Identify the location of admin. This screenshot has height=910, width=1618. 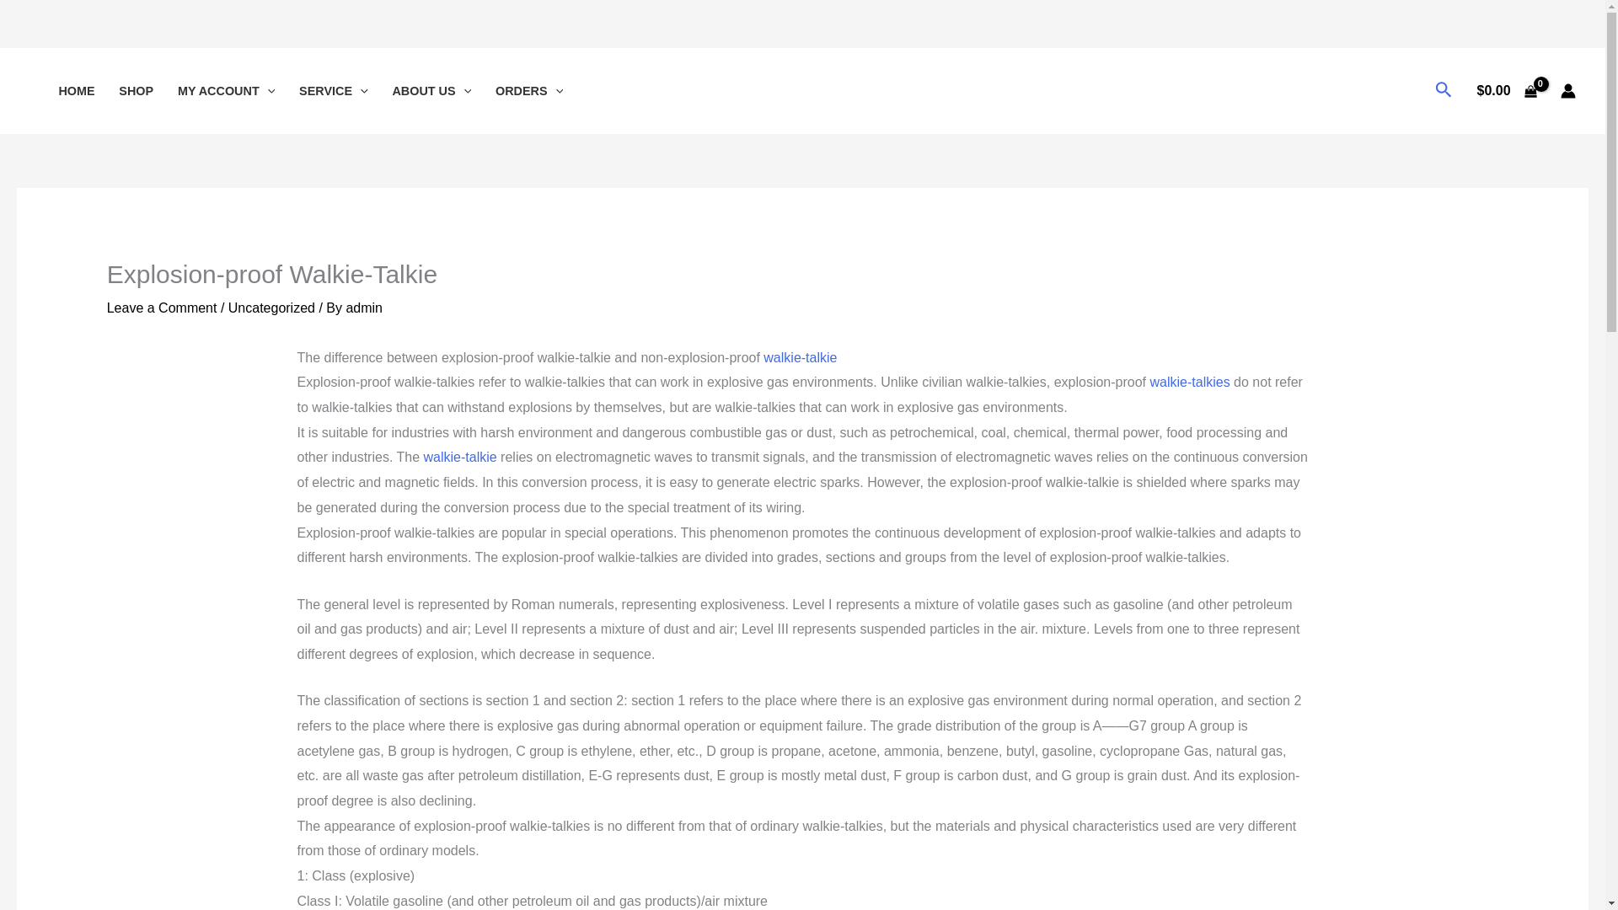
(364, 308).